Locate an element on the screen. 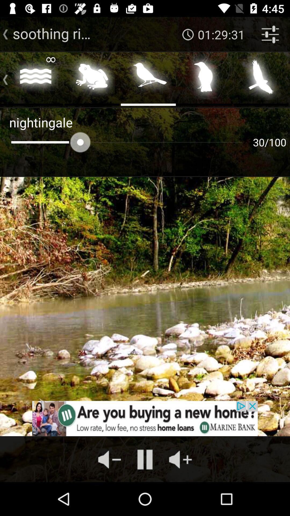 Image resolution: width=290 pixels, height=516 pixels. launch advertisement is located at coordinates (145, 418).